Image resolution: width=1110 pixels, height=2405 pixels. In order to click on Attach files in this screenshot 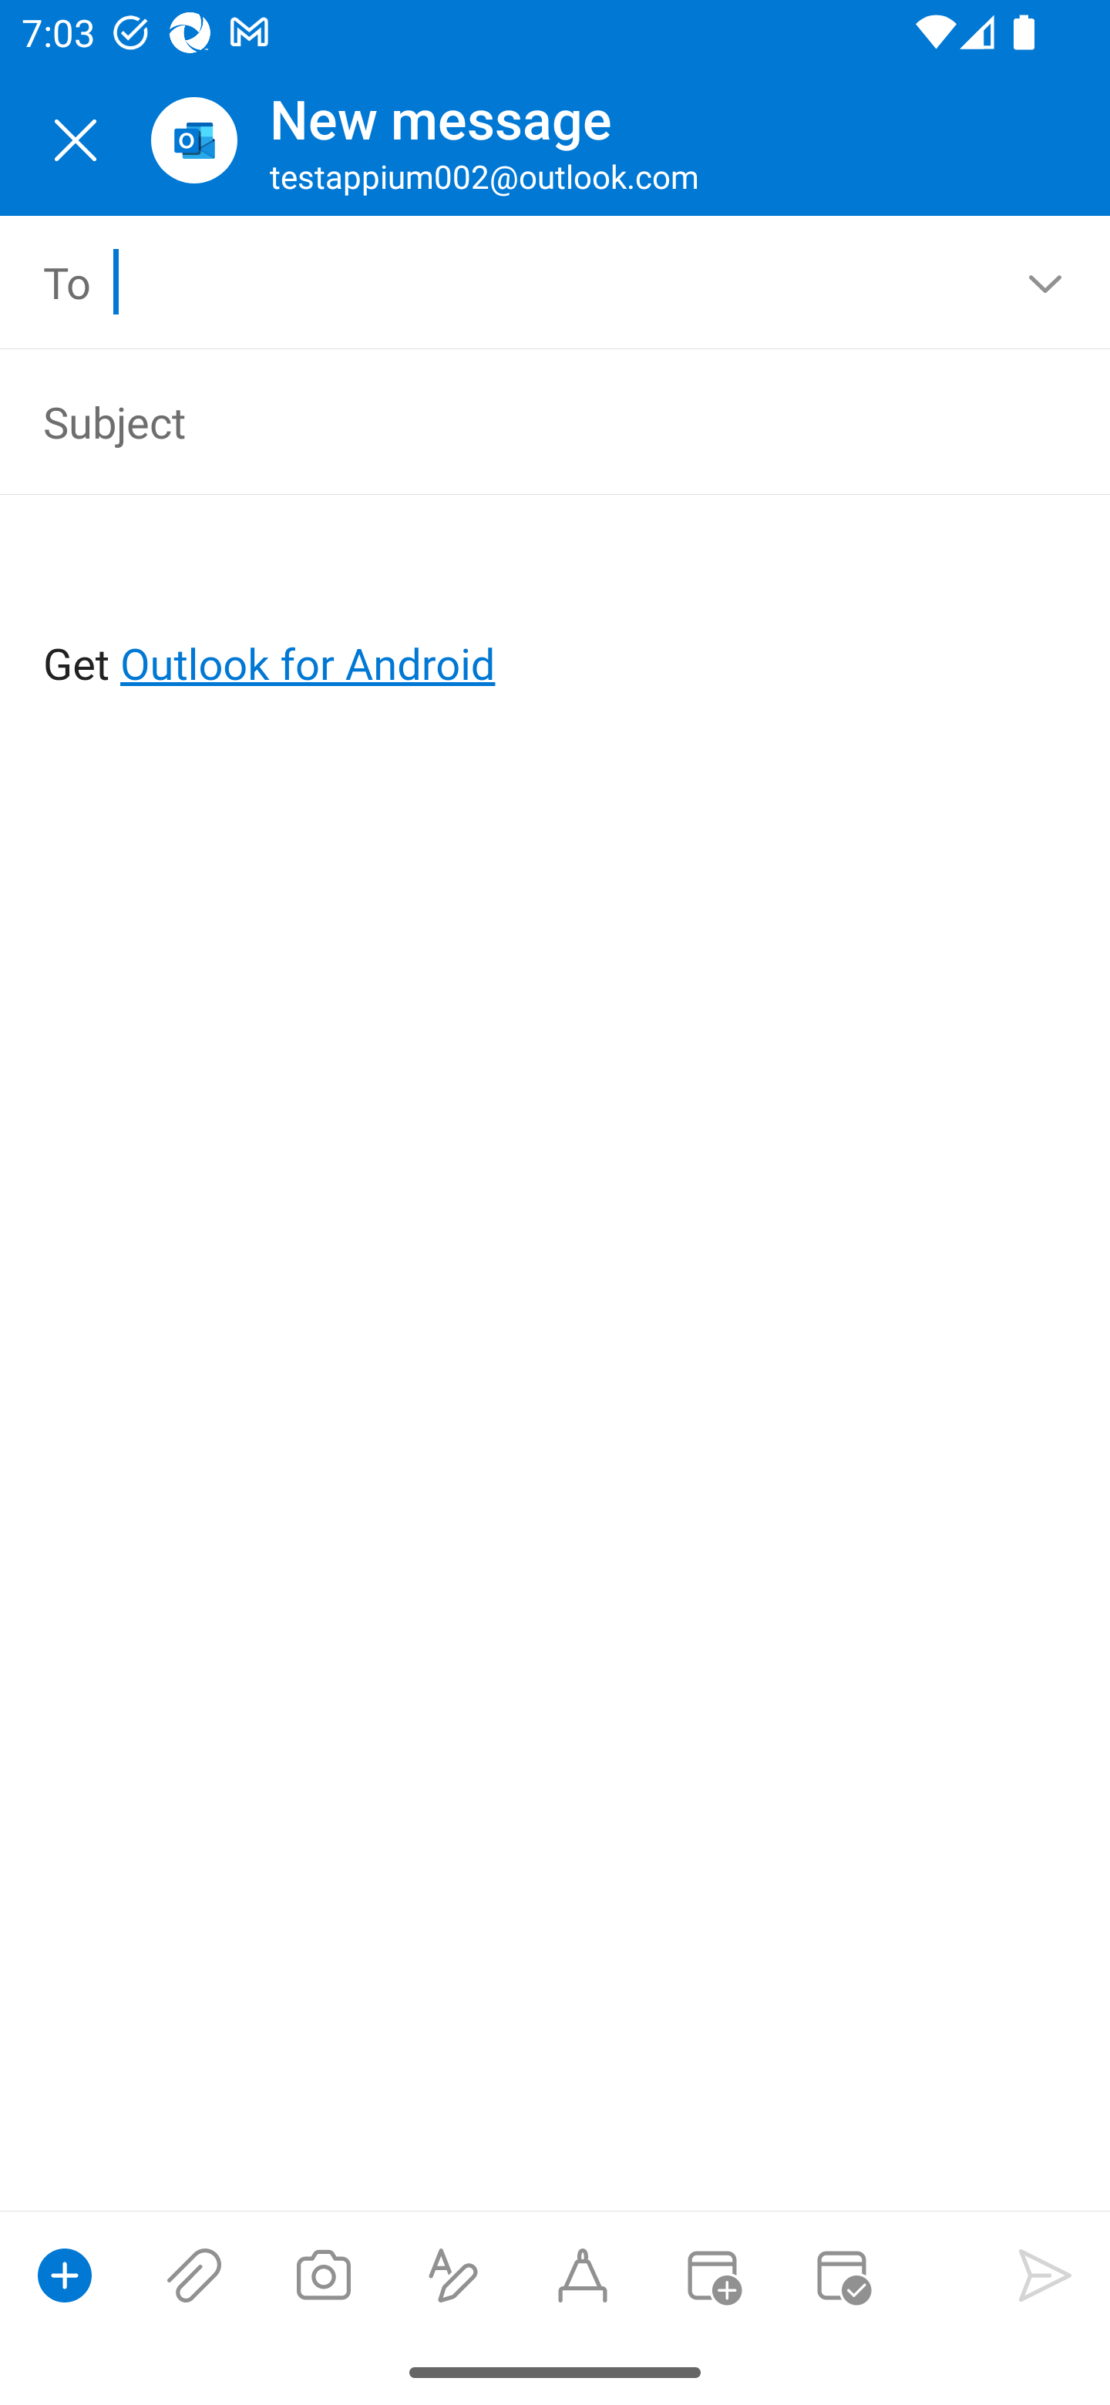, I will do `click(194, 2275)`.